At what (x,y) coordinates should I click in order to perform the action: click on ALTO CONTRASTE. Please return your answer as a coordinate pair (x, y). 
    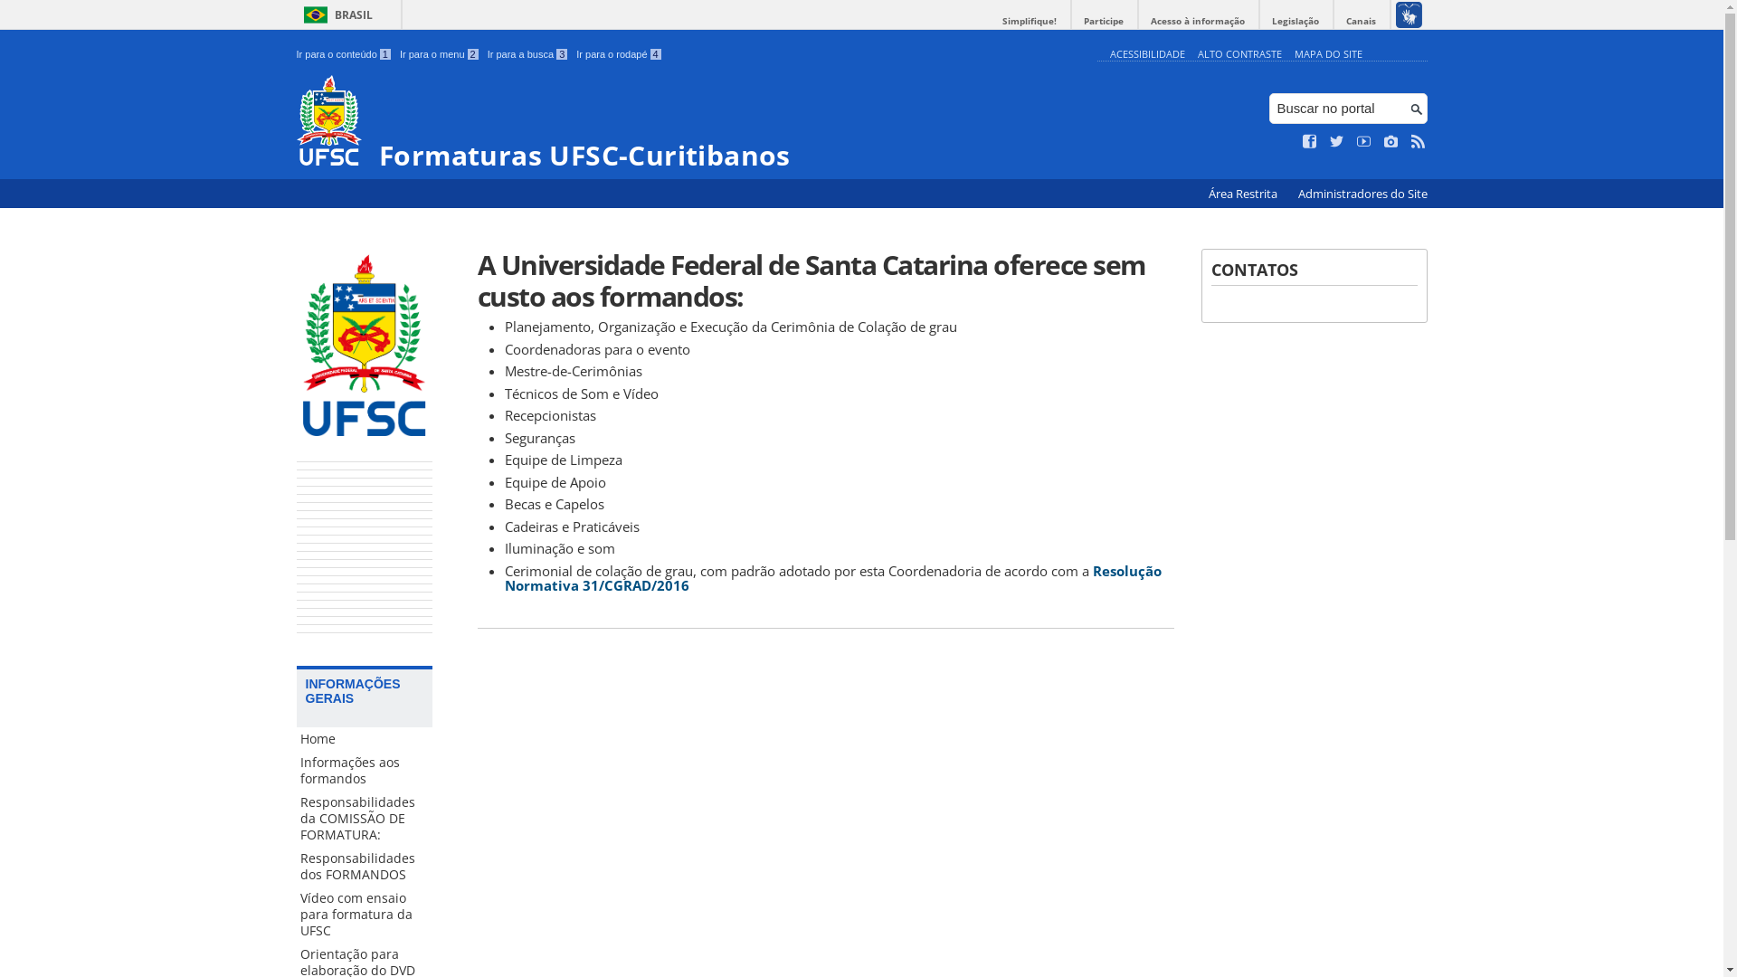
    Looking at the image, I should click on (1239, 54).